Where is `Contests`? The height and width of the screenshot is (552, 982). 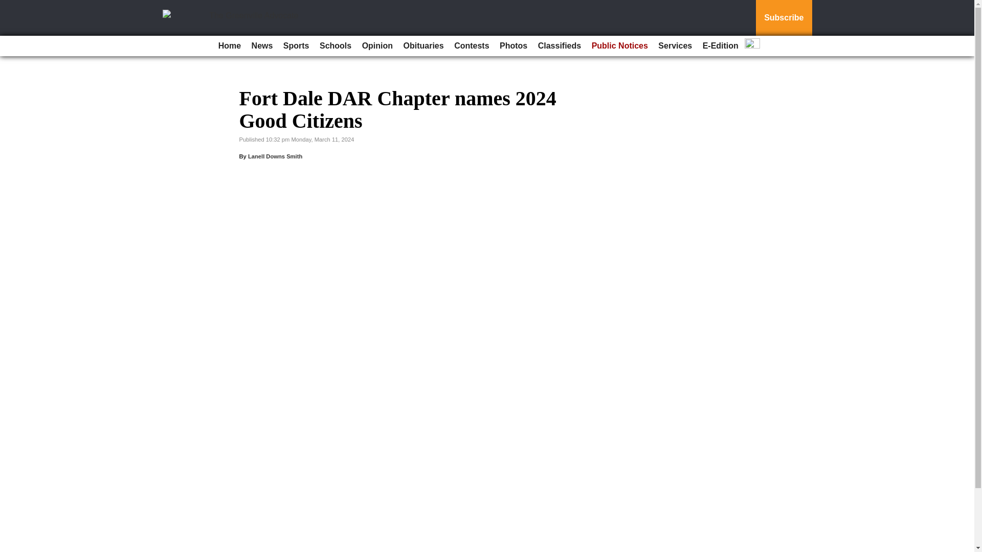
Contests is located at coordinates (471, 46).